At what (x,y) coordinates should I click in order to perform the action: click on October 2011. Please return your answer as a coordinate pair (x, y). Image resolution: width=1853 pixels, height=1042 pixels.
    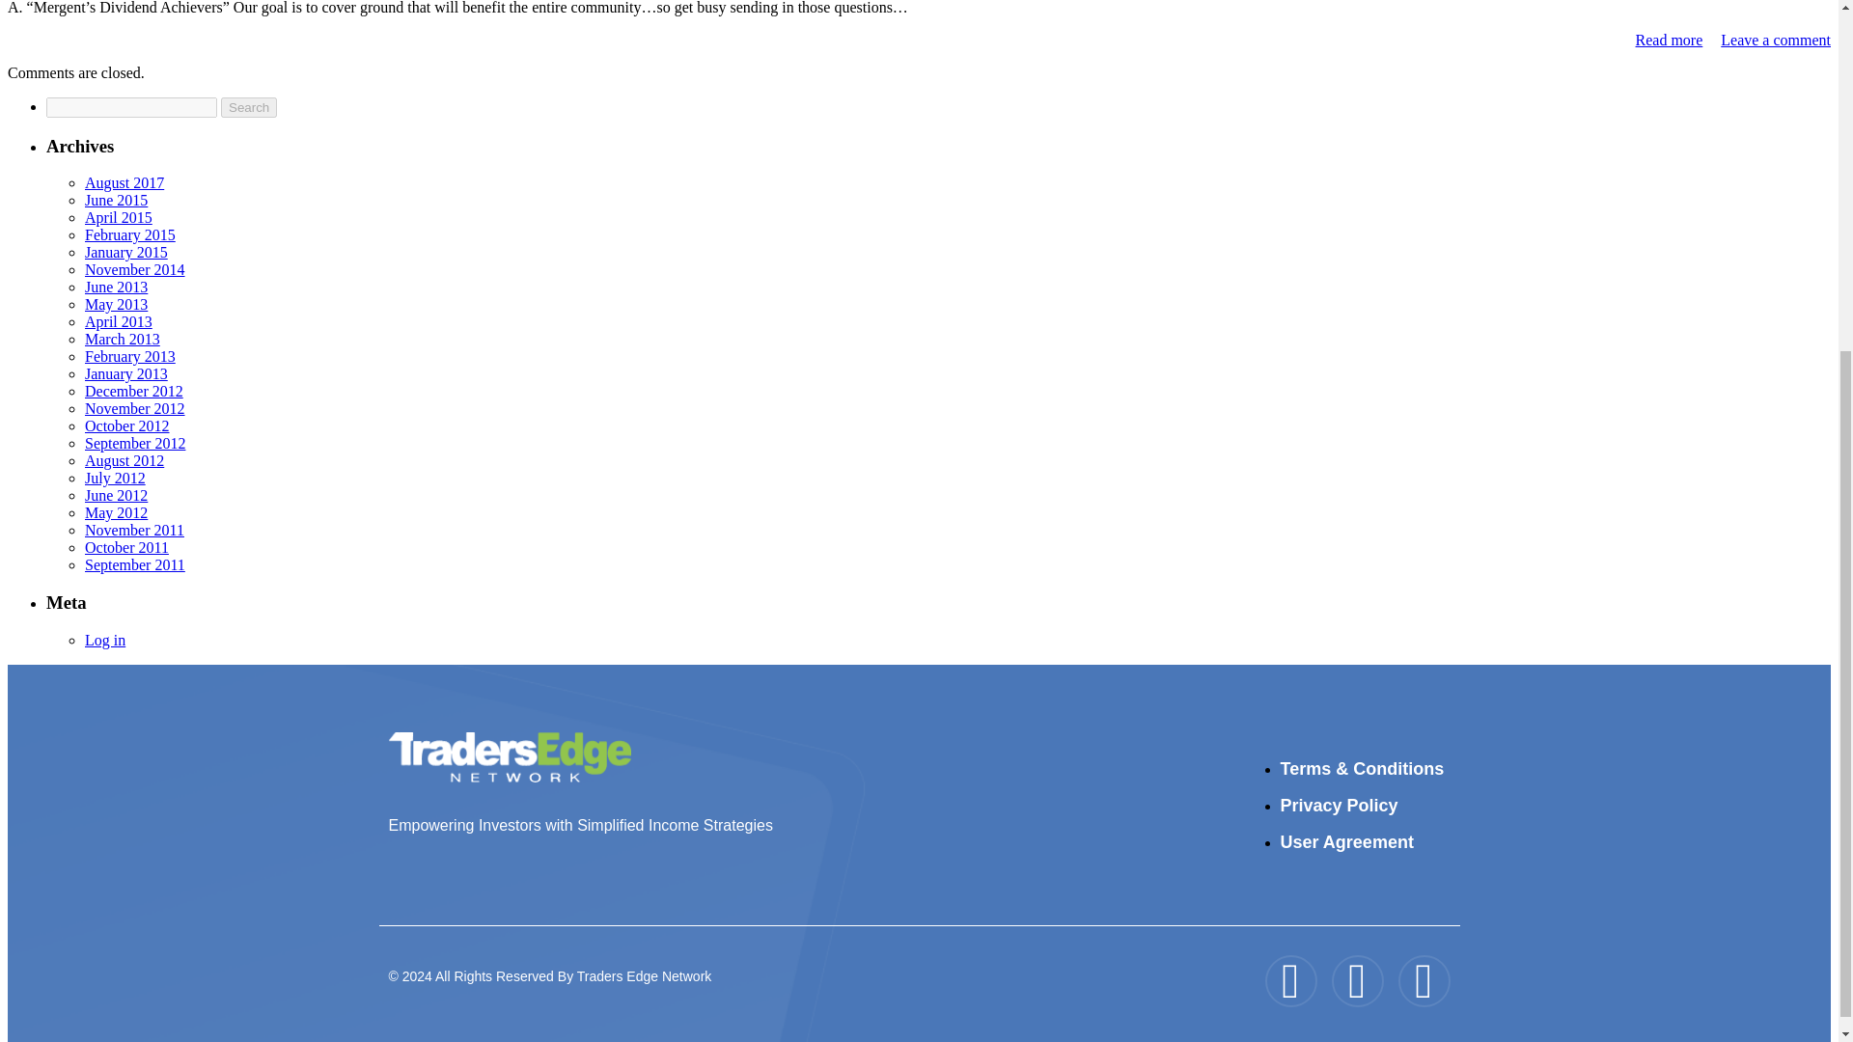
    Looking at the image, I should click on (126, 547).